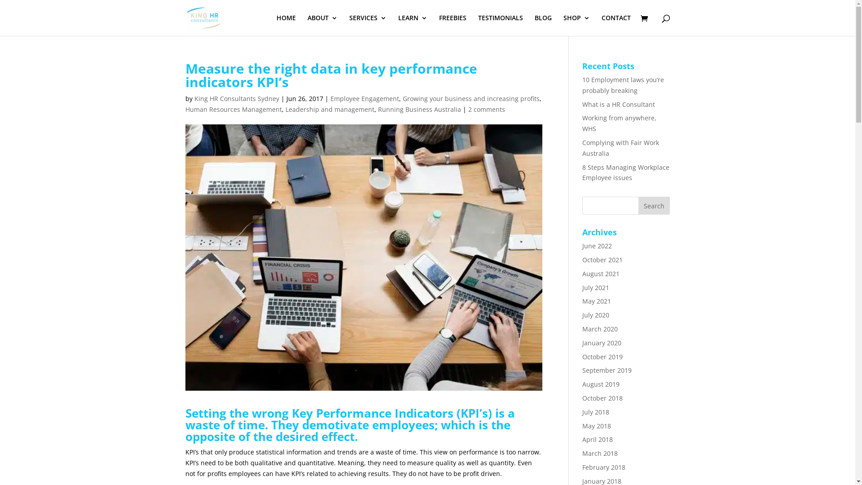  Describe the element at coordinates (236, 99) in the screenshot. I see `King HR Consultants Sydney` at that location.